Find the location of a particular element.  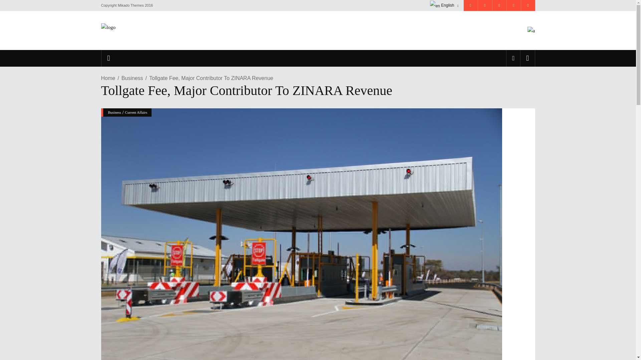

Business is located at coordinates (132, 78).